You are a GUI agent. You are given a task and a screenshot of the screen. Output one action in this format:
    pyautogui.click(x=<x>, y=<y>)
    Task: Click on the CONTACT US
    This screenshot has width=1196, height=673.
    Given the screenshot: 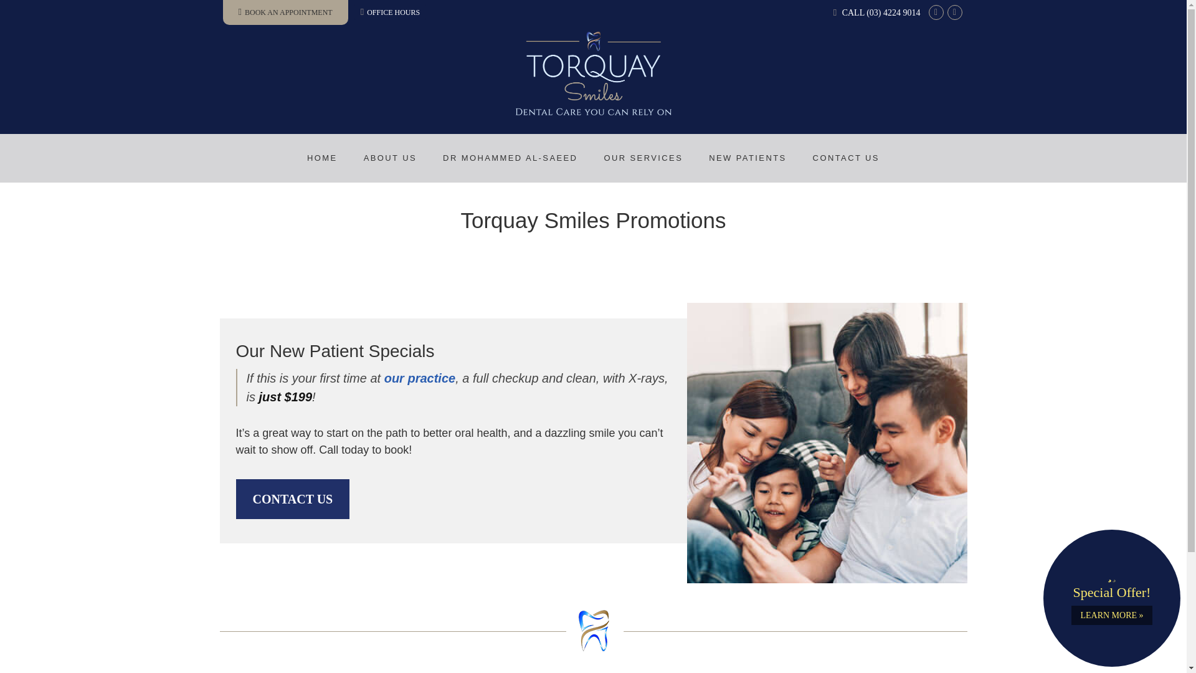 What is the action you would take?
    pyautogui.click(x=292, y=499)
    